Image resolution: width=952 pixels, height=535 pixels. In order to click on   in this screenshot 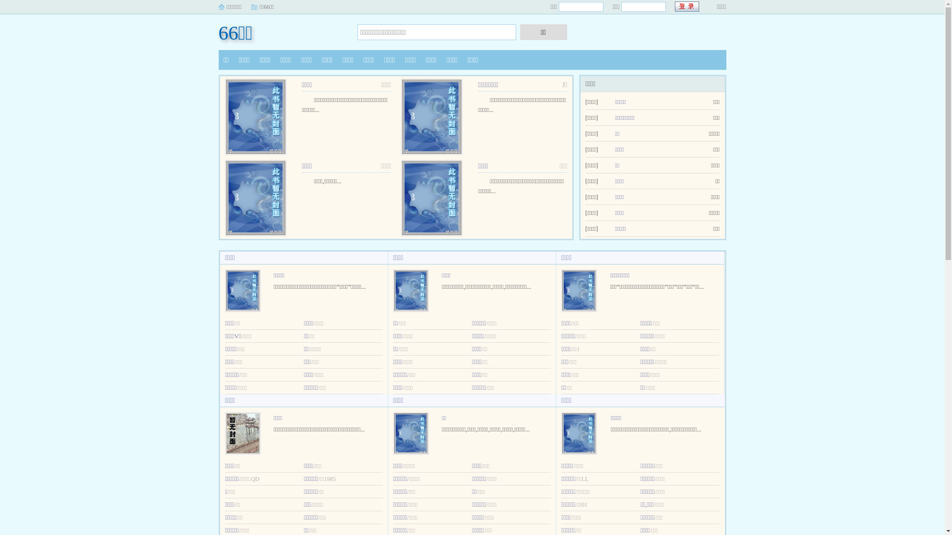, I will do `click(687, 7)`.